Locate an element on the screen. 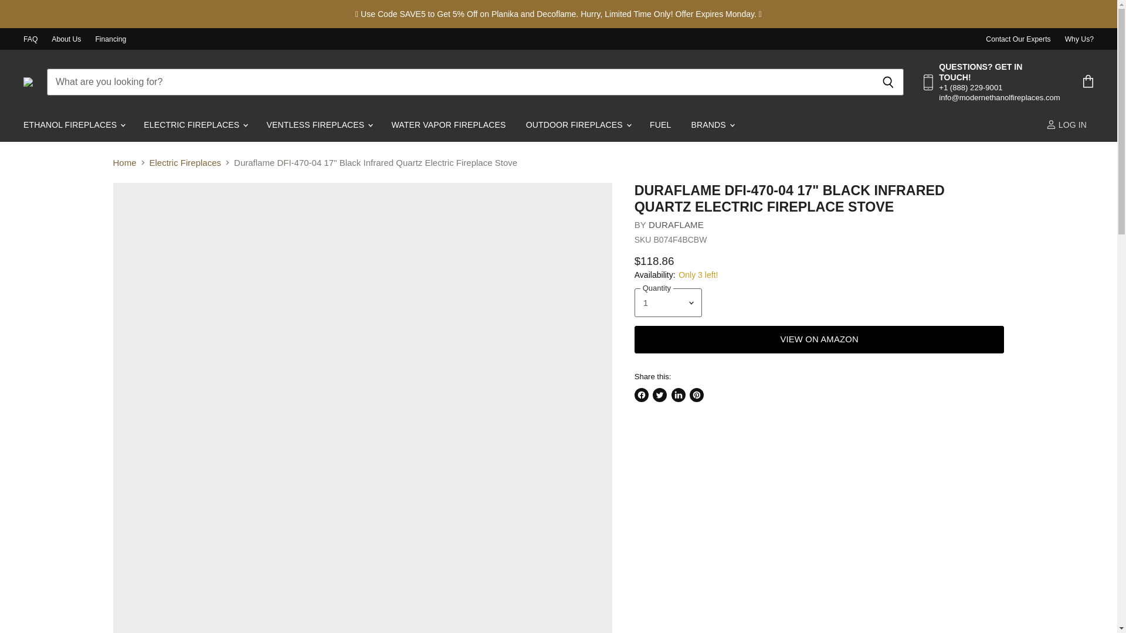  FAQ is located at coordinates (30, 39).